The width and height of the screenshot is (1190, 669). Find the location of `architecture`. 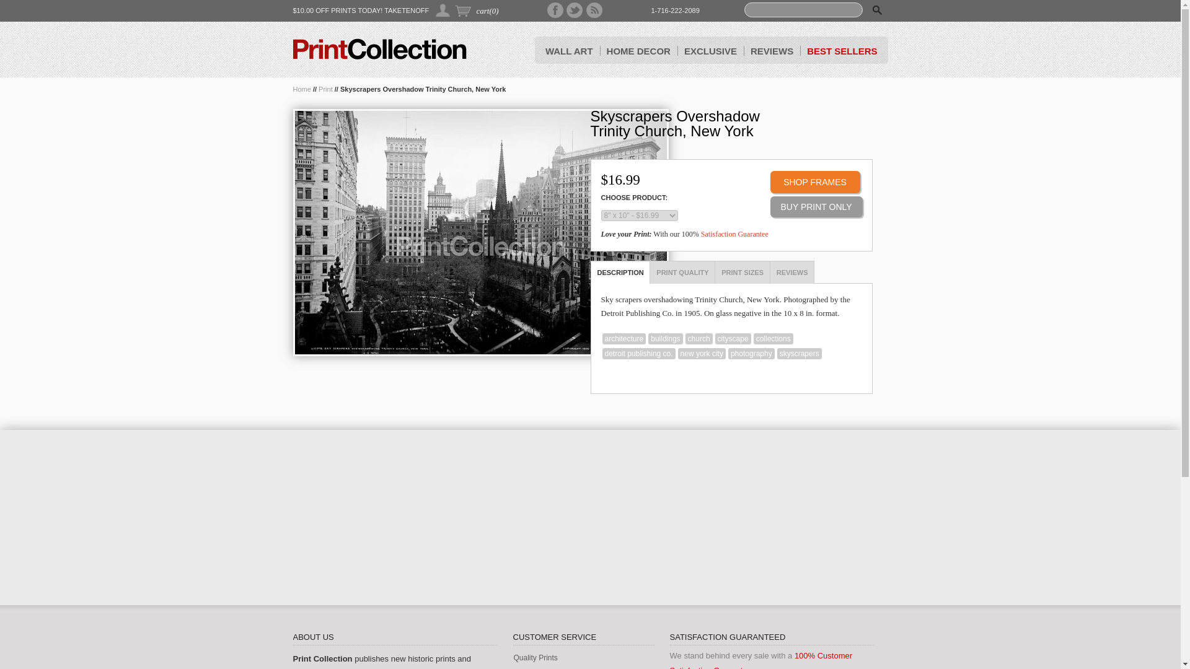

architecture is located at coordinates (624, 338).